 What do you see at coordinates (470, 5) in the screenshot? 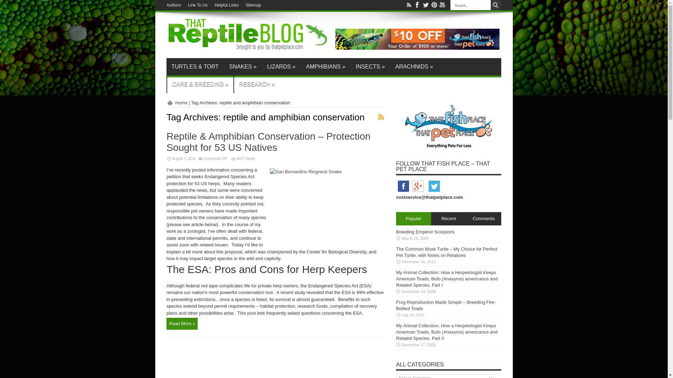
I see `Search...` at bounding box center [470, 5].